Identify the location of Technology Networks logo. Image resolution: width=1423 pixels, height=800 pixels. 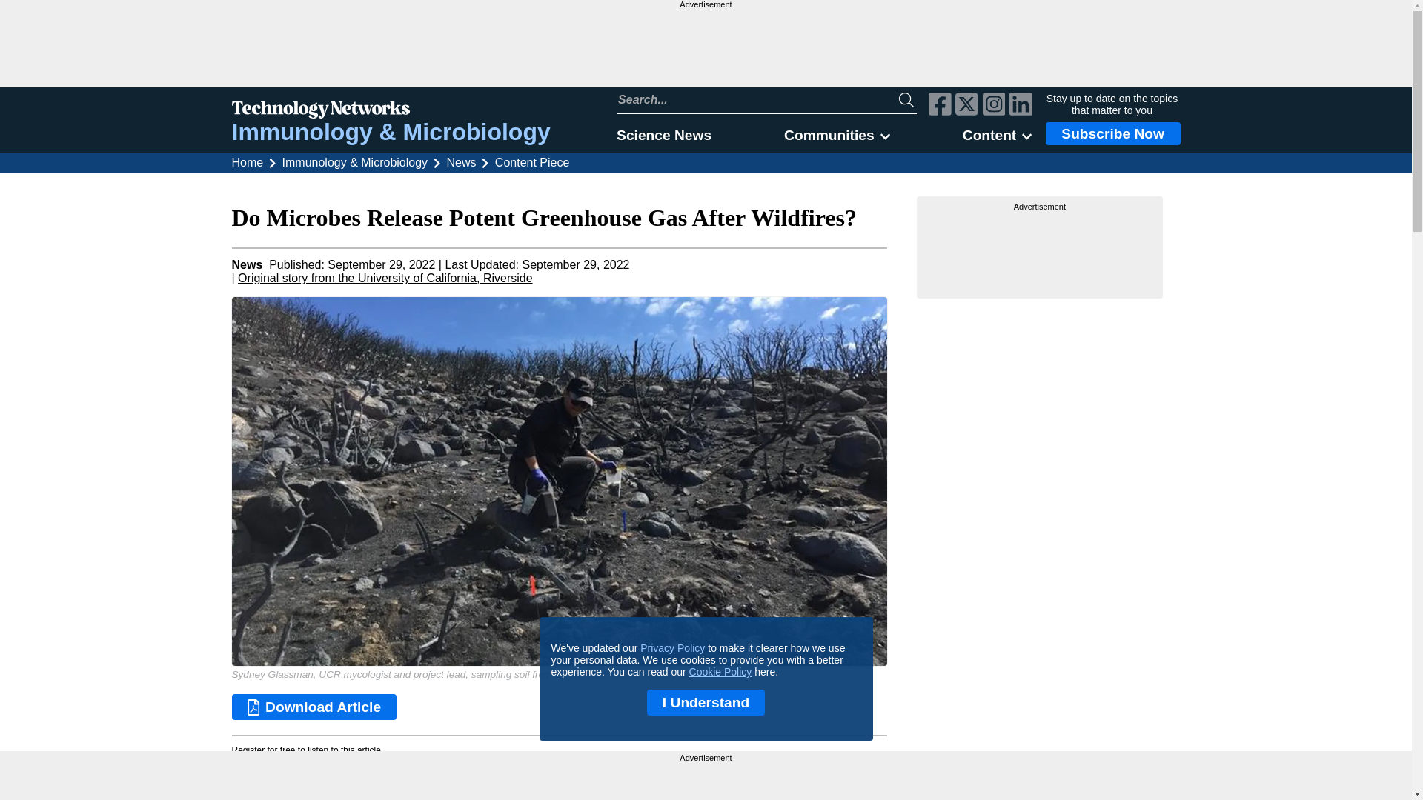
(390, 111).